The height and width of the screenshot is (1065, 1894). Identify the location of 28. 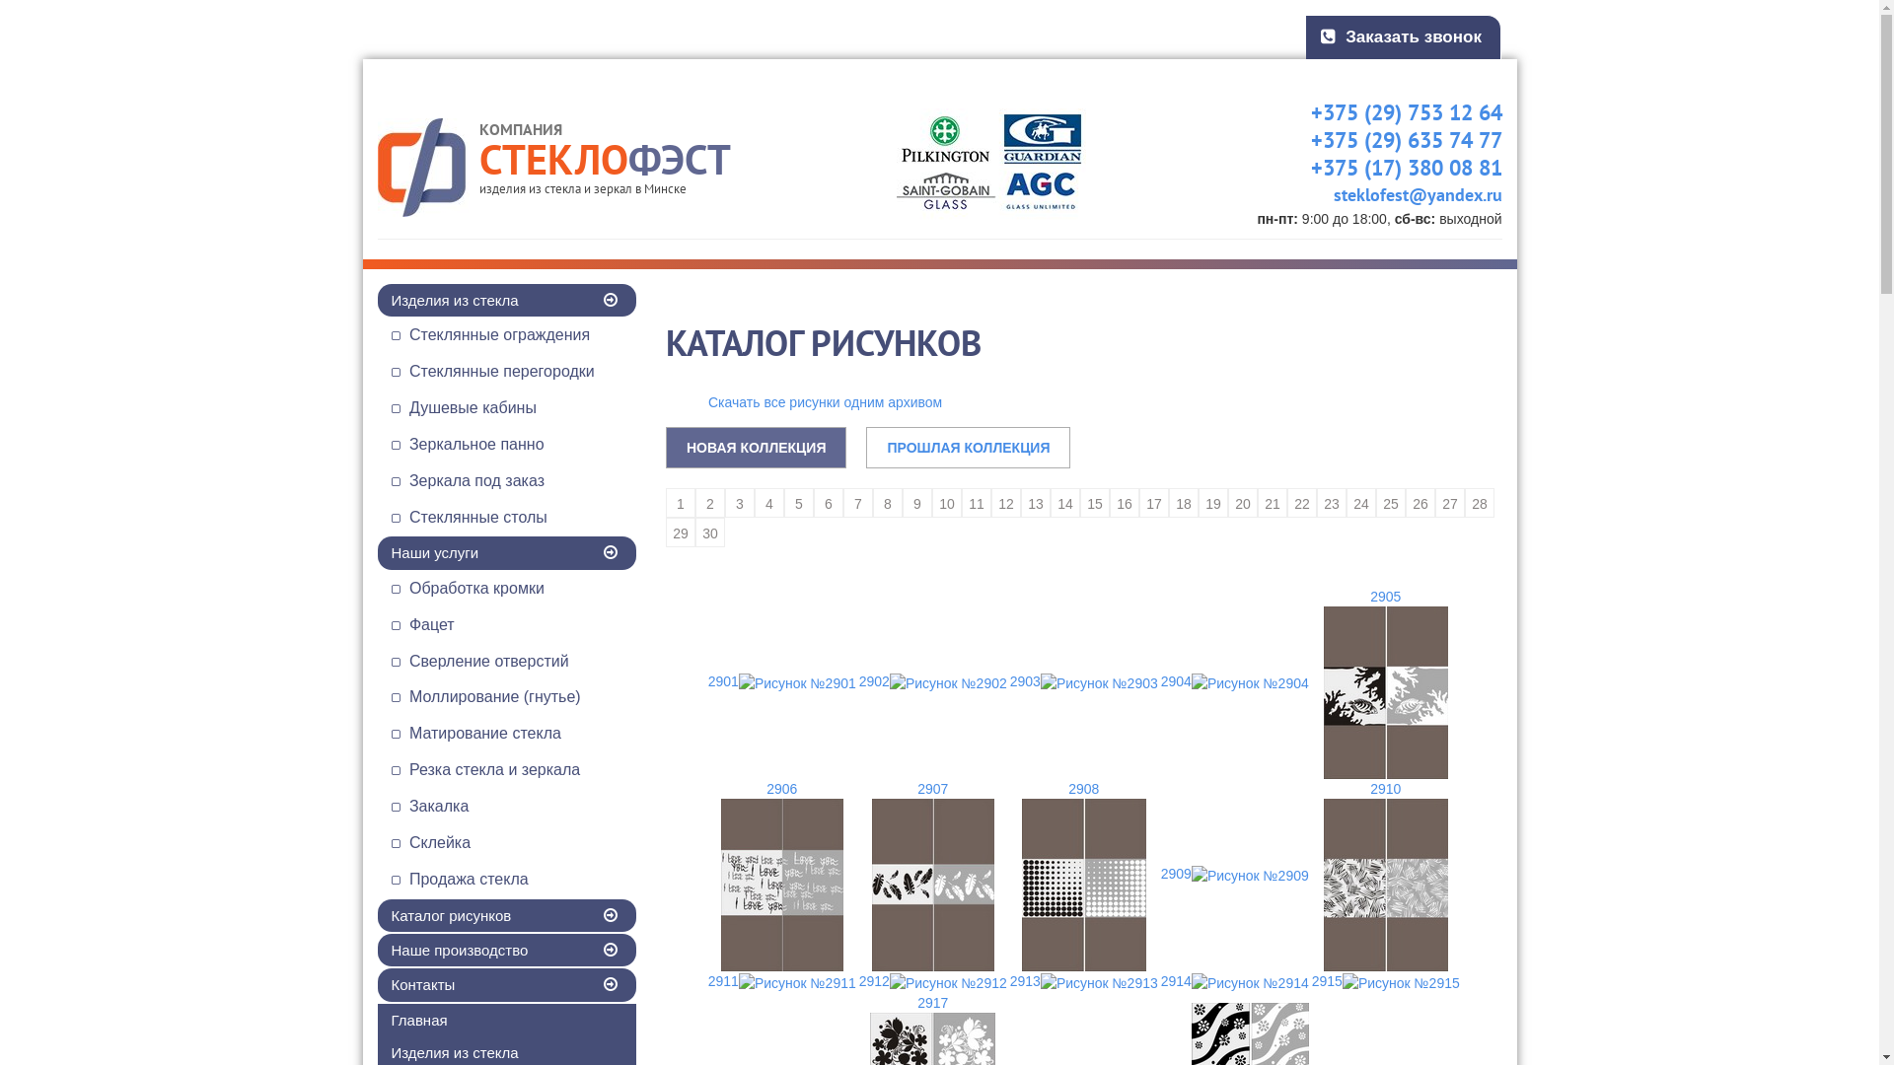
(1480, 503).